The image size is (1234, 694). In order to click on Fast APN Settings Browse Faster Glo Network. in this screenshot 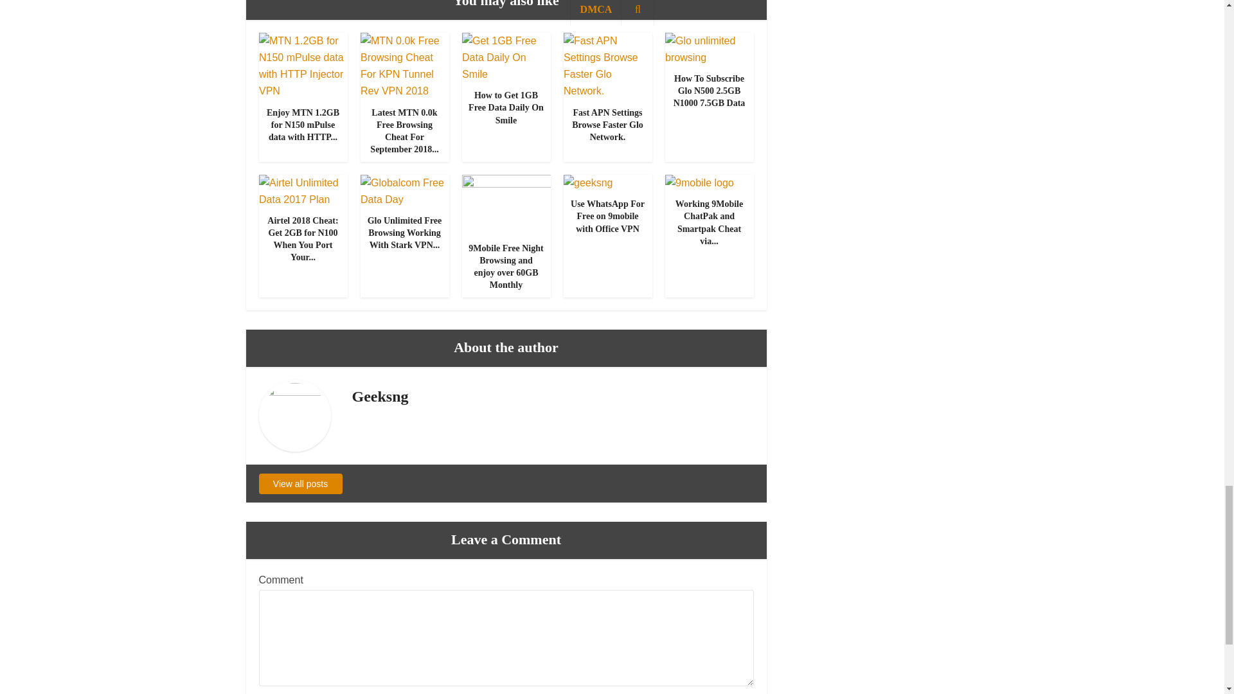, I will do `click(607, 125)`.